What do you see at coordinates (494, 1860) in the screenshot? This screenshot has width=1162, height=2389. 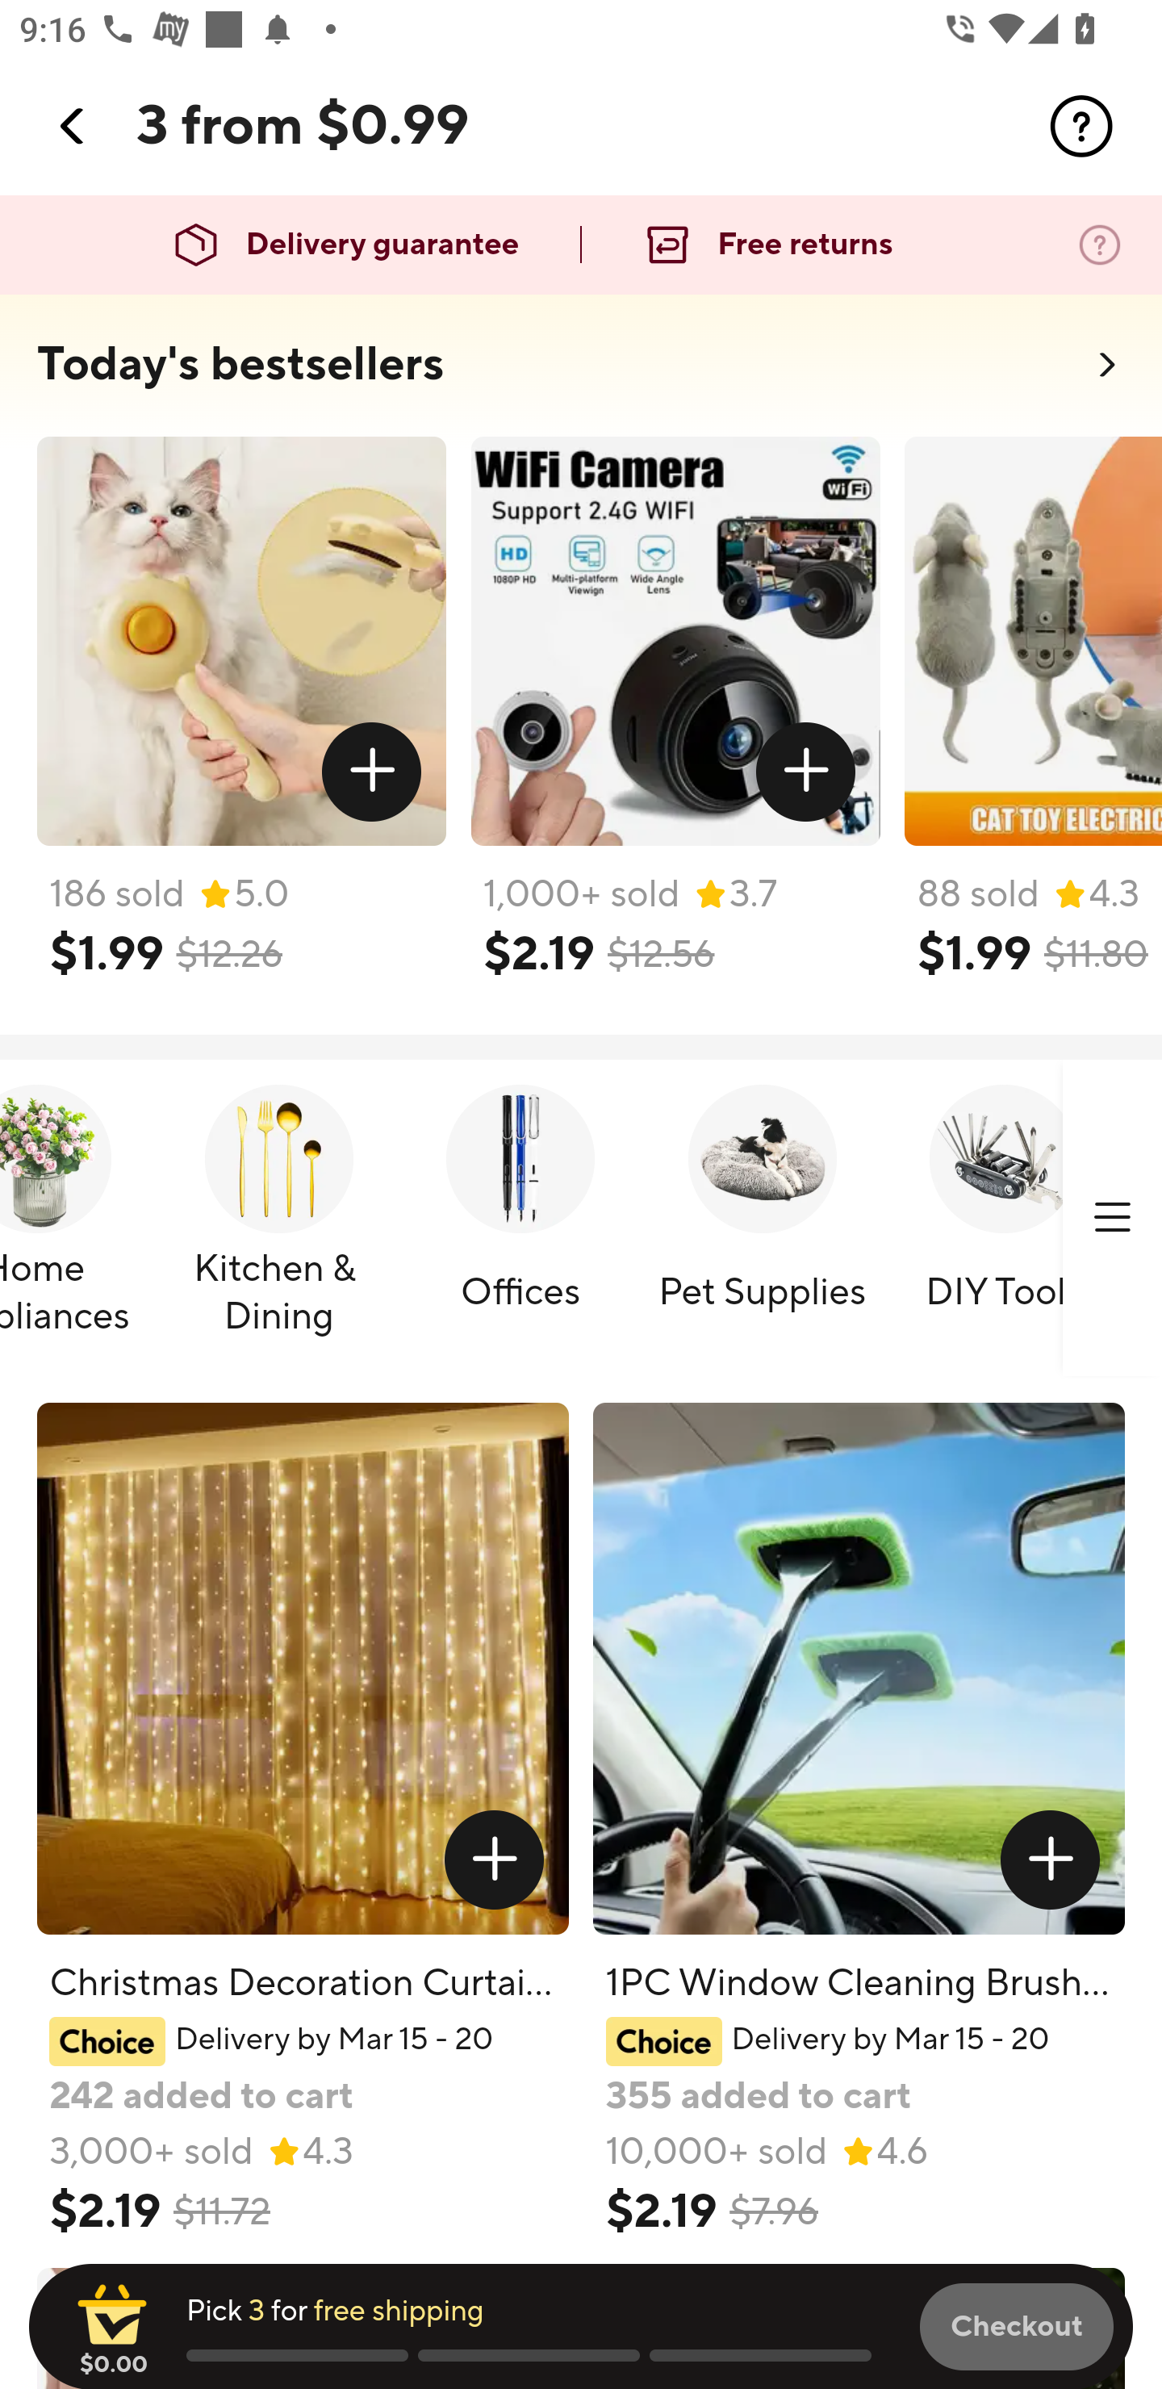 I see `` at bounding box center [494, 1860].